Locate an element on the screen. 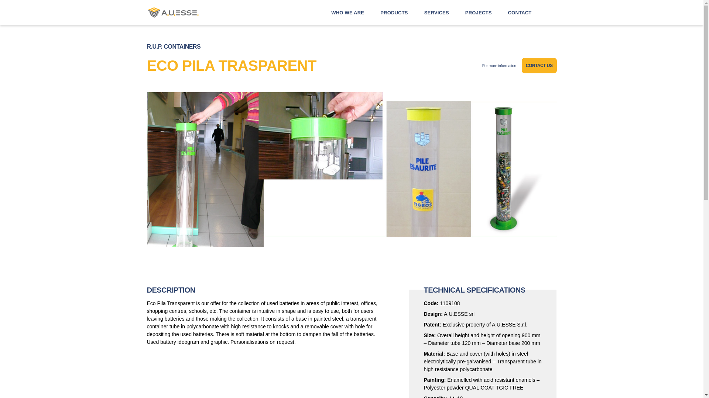  Contact is located at coordinates (520, 12).